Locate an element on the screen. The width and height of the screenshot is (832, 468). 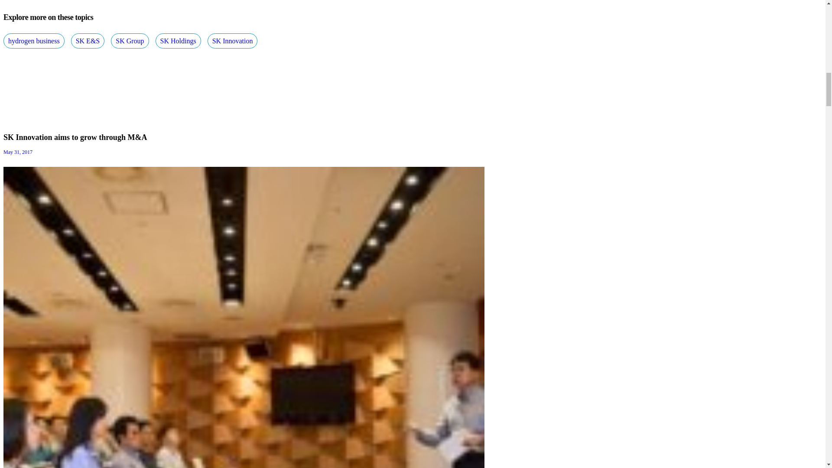
May 31, 2017 is located at coordinates (17, 152).